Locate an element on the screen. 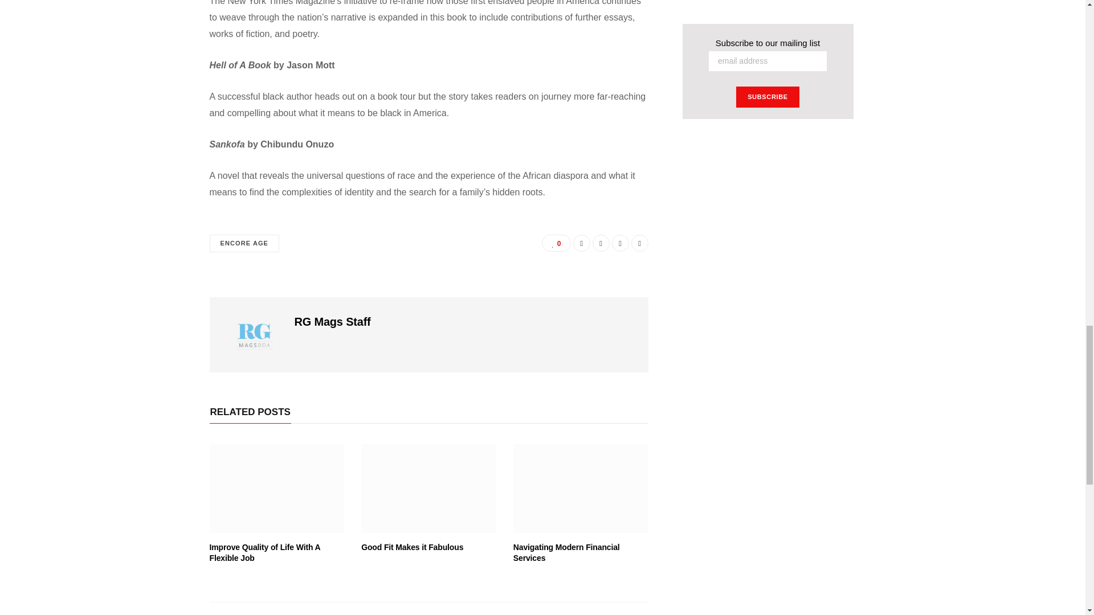 The width and height of the screenshot is (1094, 615). ENCORE AGE is located at coordinates (245, 243).